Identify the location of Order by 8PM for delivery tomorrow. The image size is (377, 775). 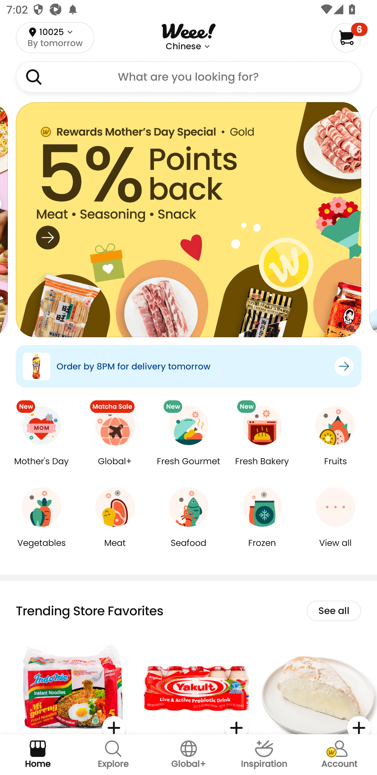
(188, 366).